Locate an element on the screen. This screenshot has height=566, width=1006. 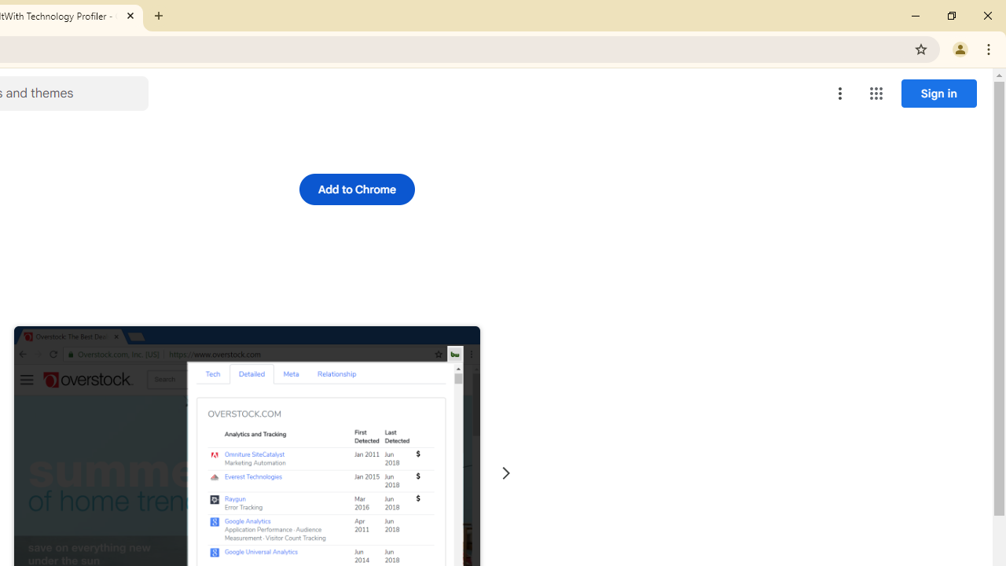
More options menu is located at coordinates (840, 93).